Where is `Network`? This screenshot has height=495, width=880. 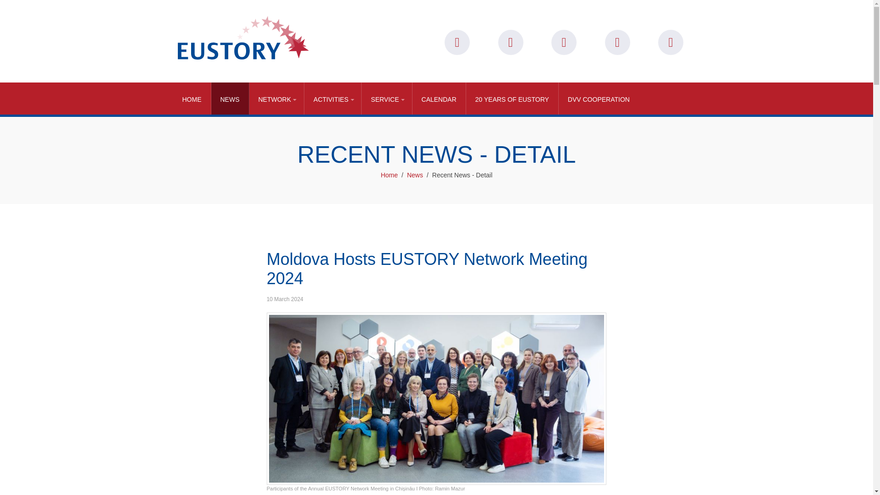
Network is located at coordinates (277, 98).